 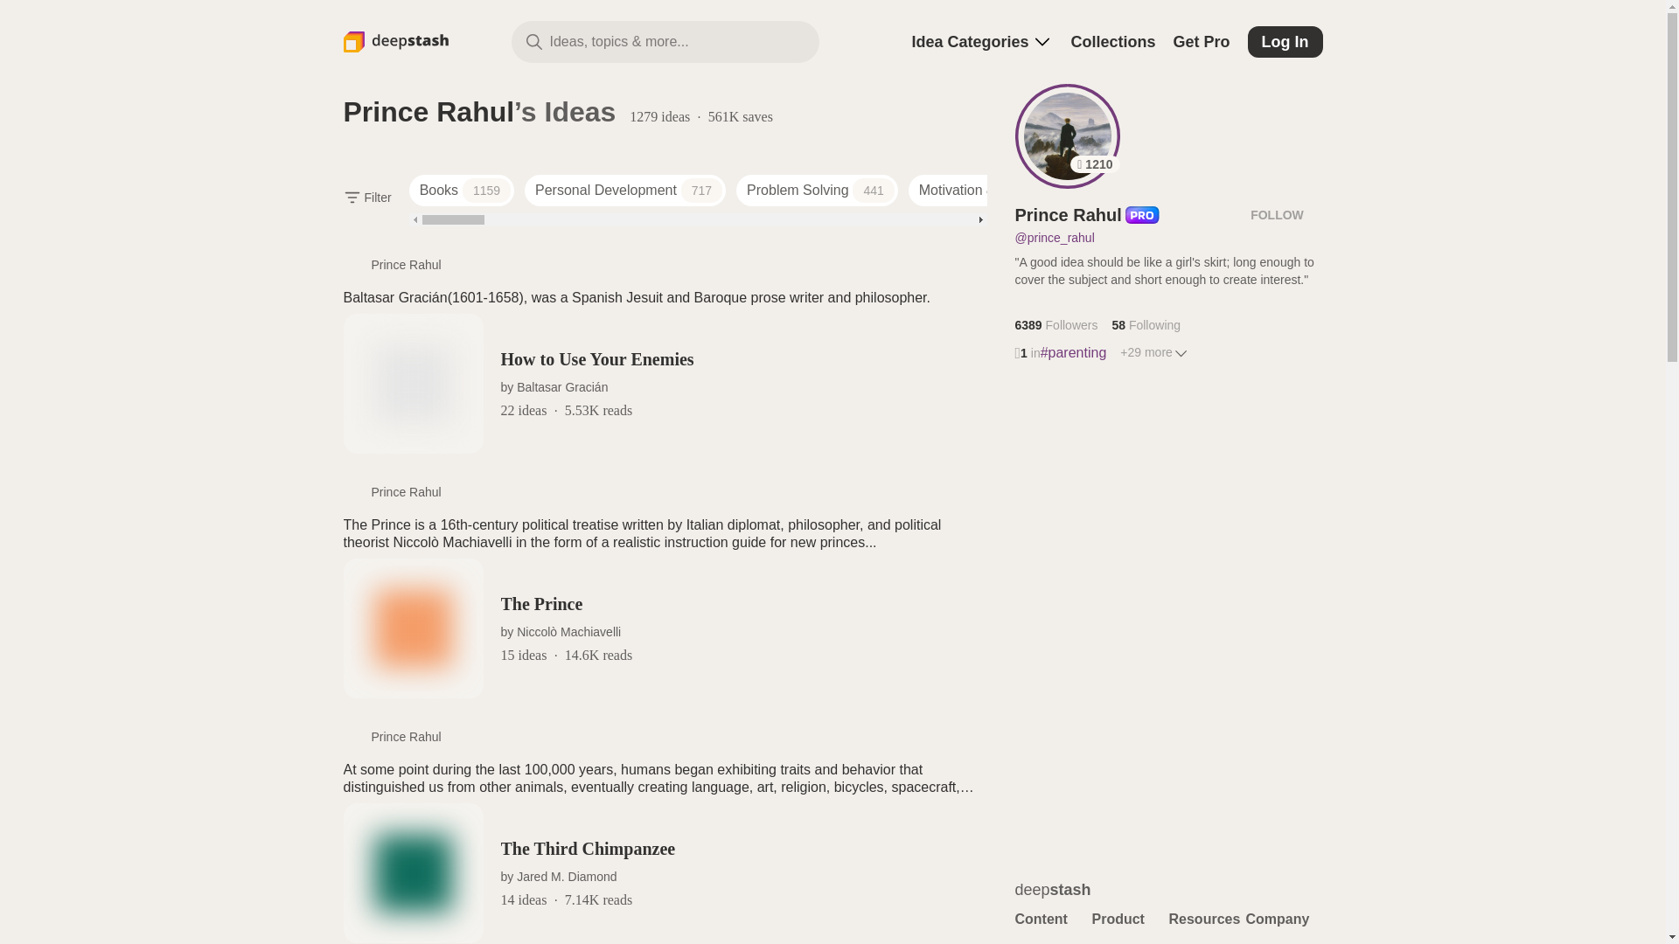 I want to click on The Third Chimpanzee, so click(x=665, y=872).